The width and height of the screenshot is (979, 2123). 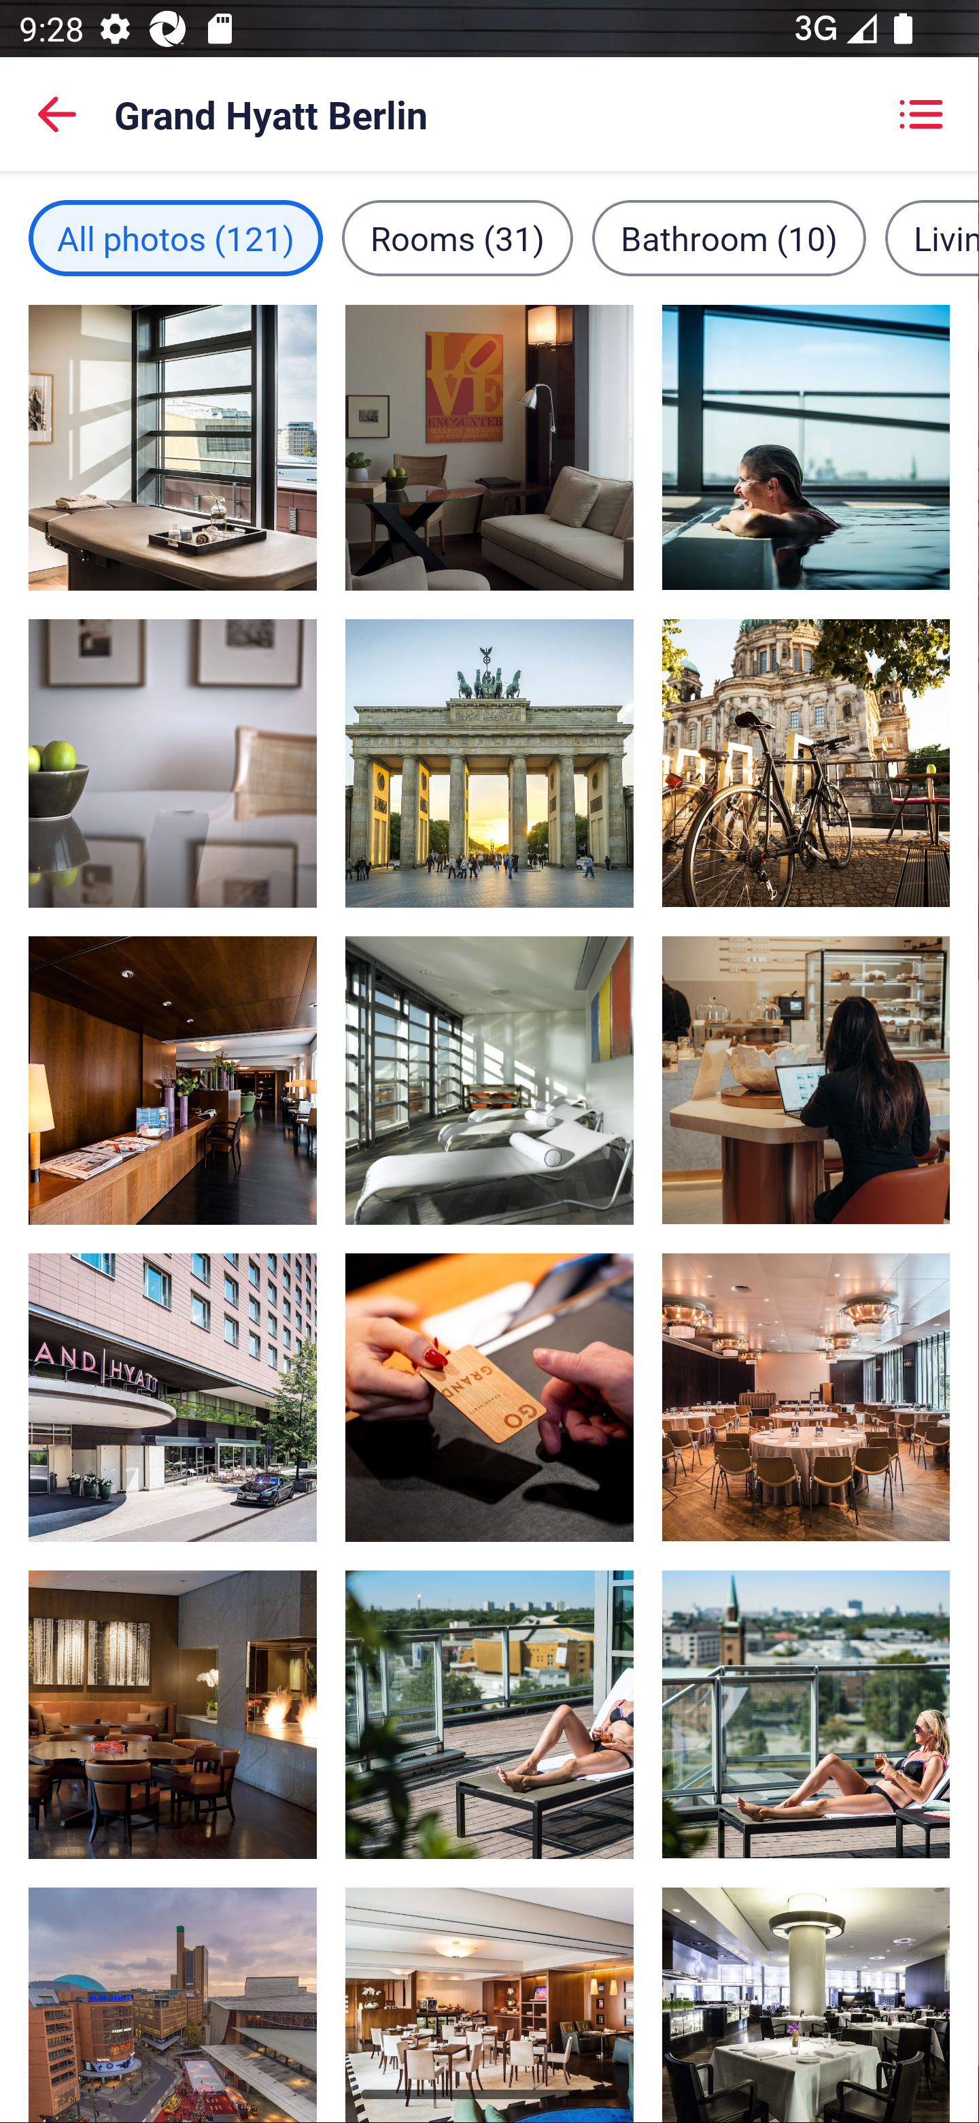 What do you see at coordinates (489, 764) in the screenshot?
I see `Point of interest, image` at bounding box center [489, 764].